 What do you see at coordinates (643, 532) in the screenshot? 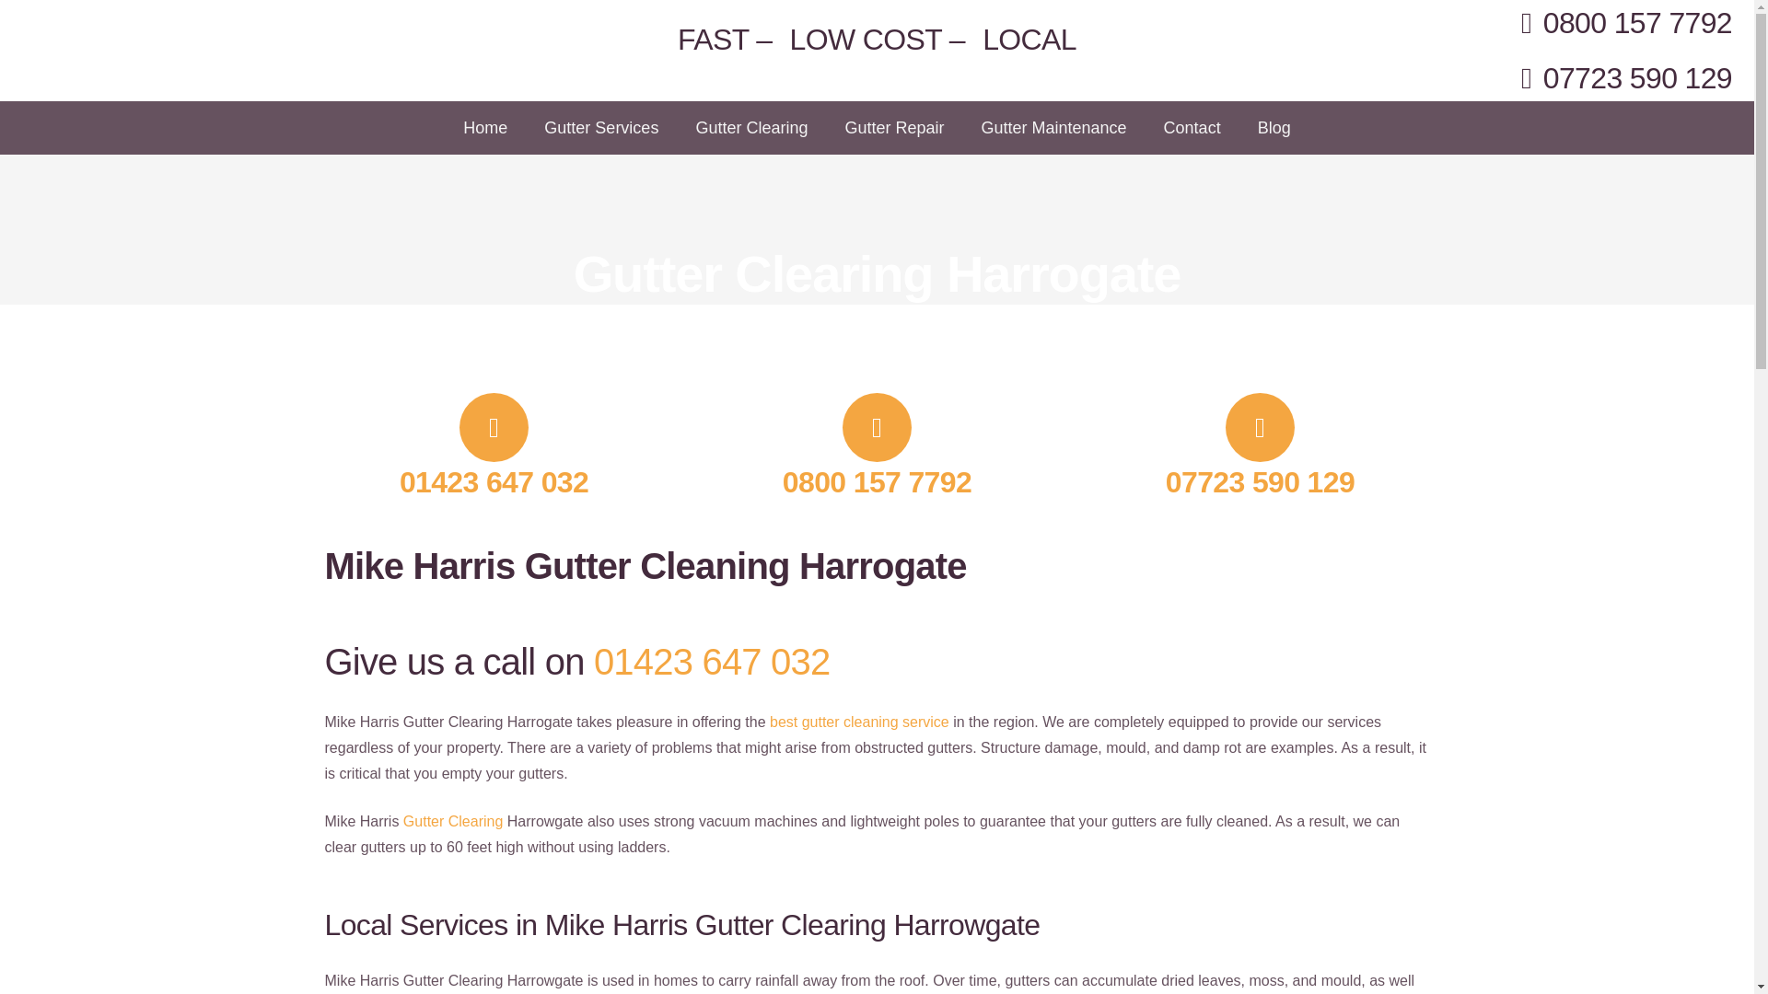
I see `Premier` at bounding box center [643, 532].